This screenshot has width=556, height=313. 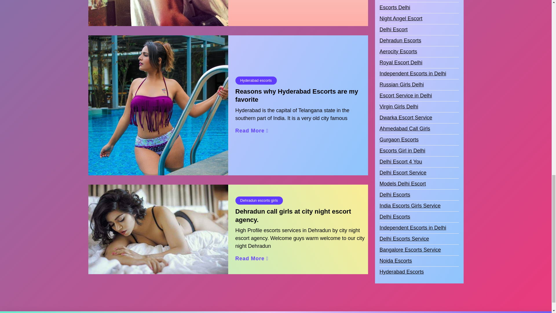 I want to click on Dehradun escorts girls, so click(x=259, y=201).